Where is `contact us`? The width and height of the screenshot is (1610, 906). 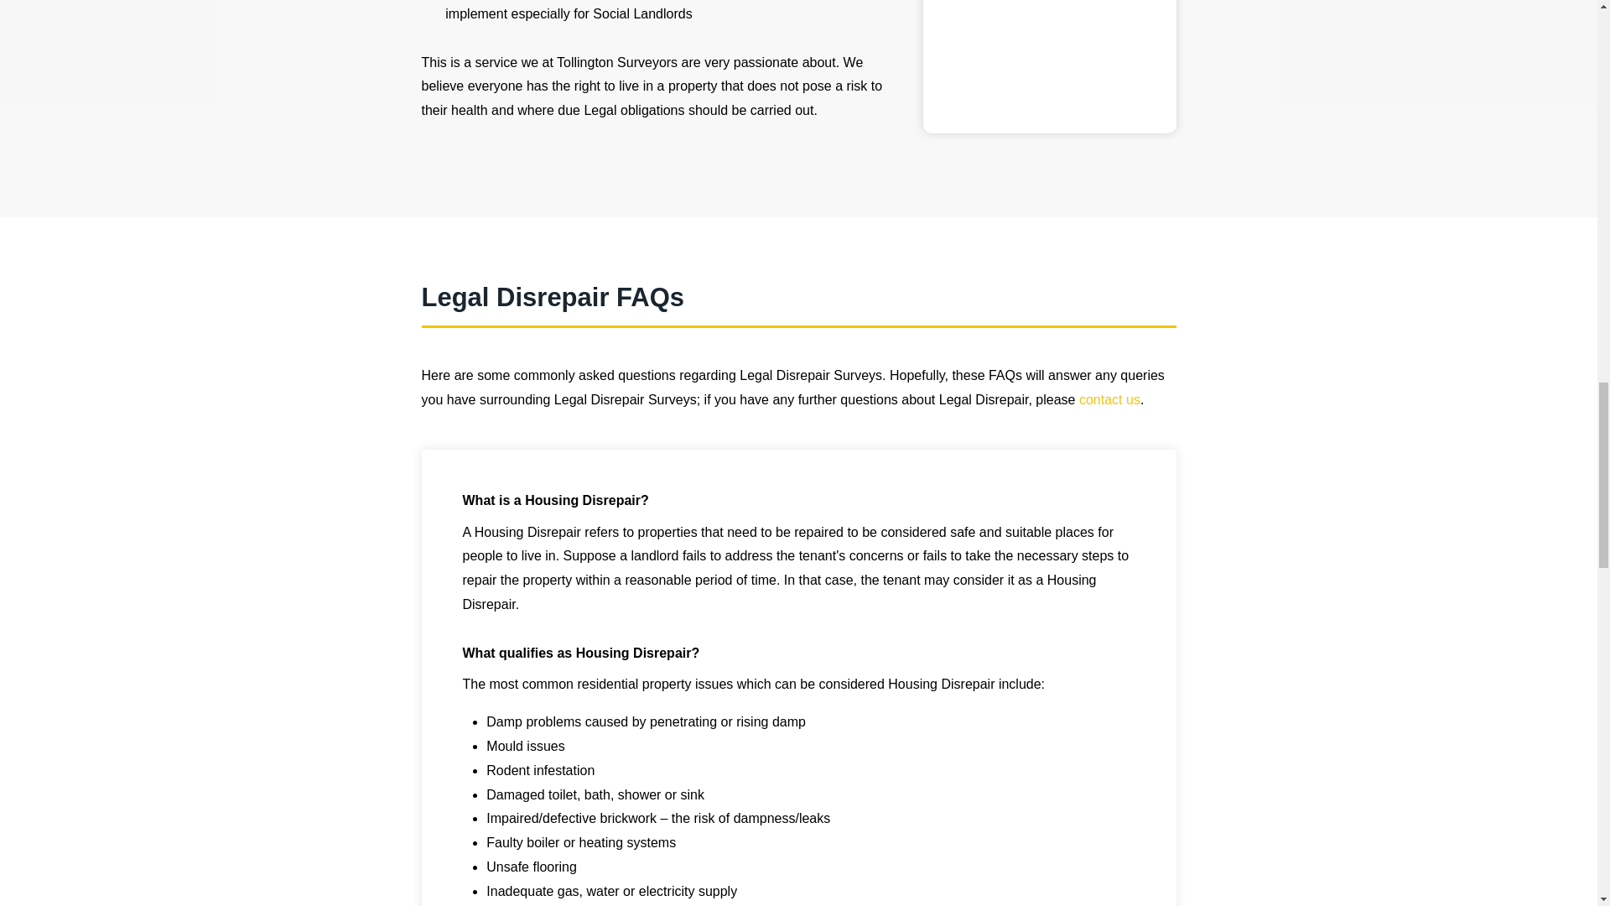 contact us is located at coordinates (1109, 399).